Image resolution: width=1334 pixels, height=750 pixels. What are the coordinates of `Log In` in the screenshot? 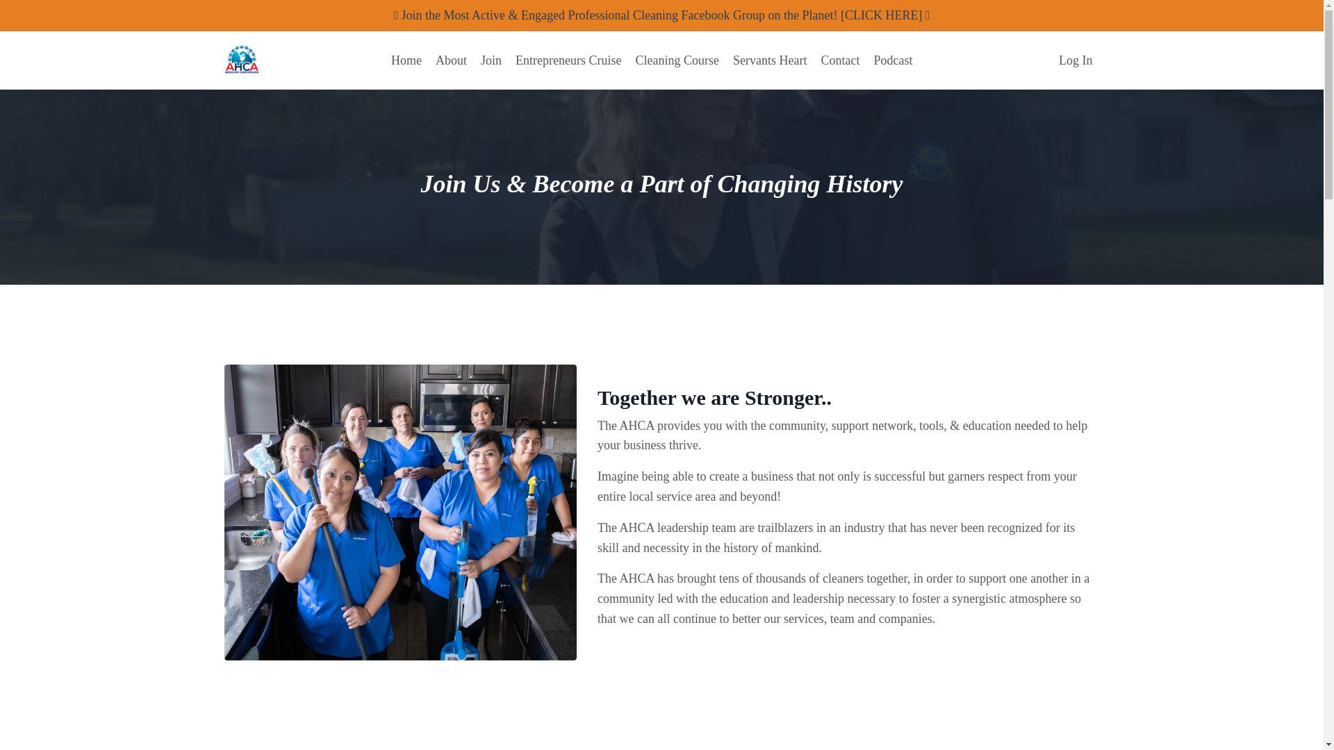 It's located at (1076, 60).